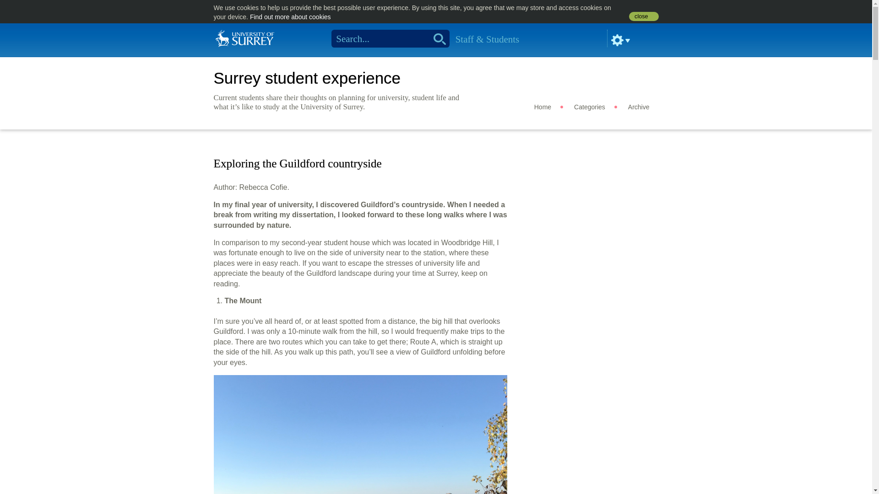 The image size is (879, 494). What do you see at coordinates (436, 38) in the screenshot?
I see `Search` at bounding box center [436, 38].